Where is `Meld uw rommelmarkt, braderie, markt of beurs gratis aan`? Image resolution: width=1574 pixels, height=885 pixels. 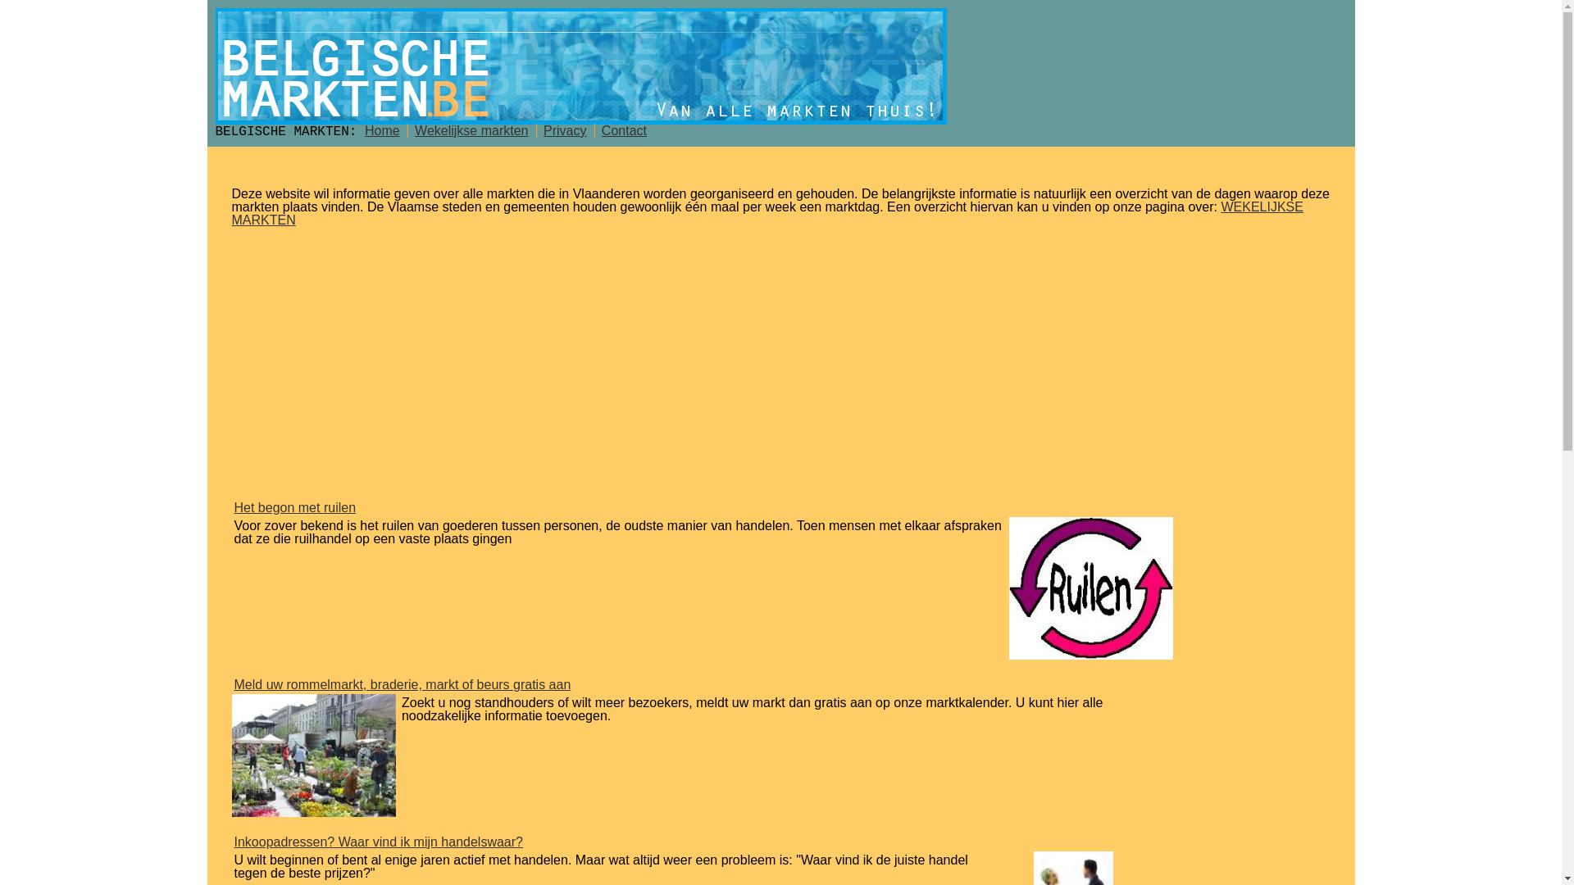
Meld uw rommelmarkt, braderie, markt of beurs gratis aan is located at coordinates (781, 685).